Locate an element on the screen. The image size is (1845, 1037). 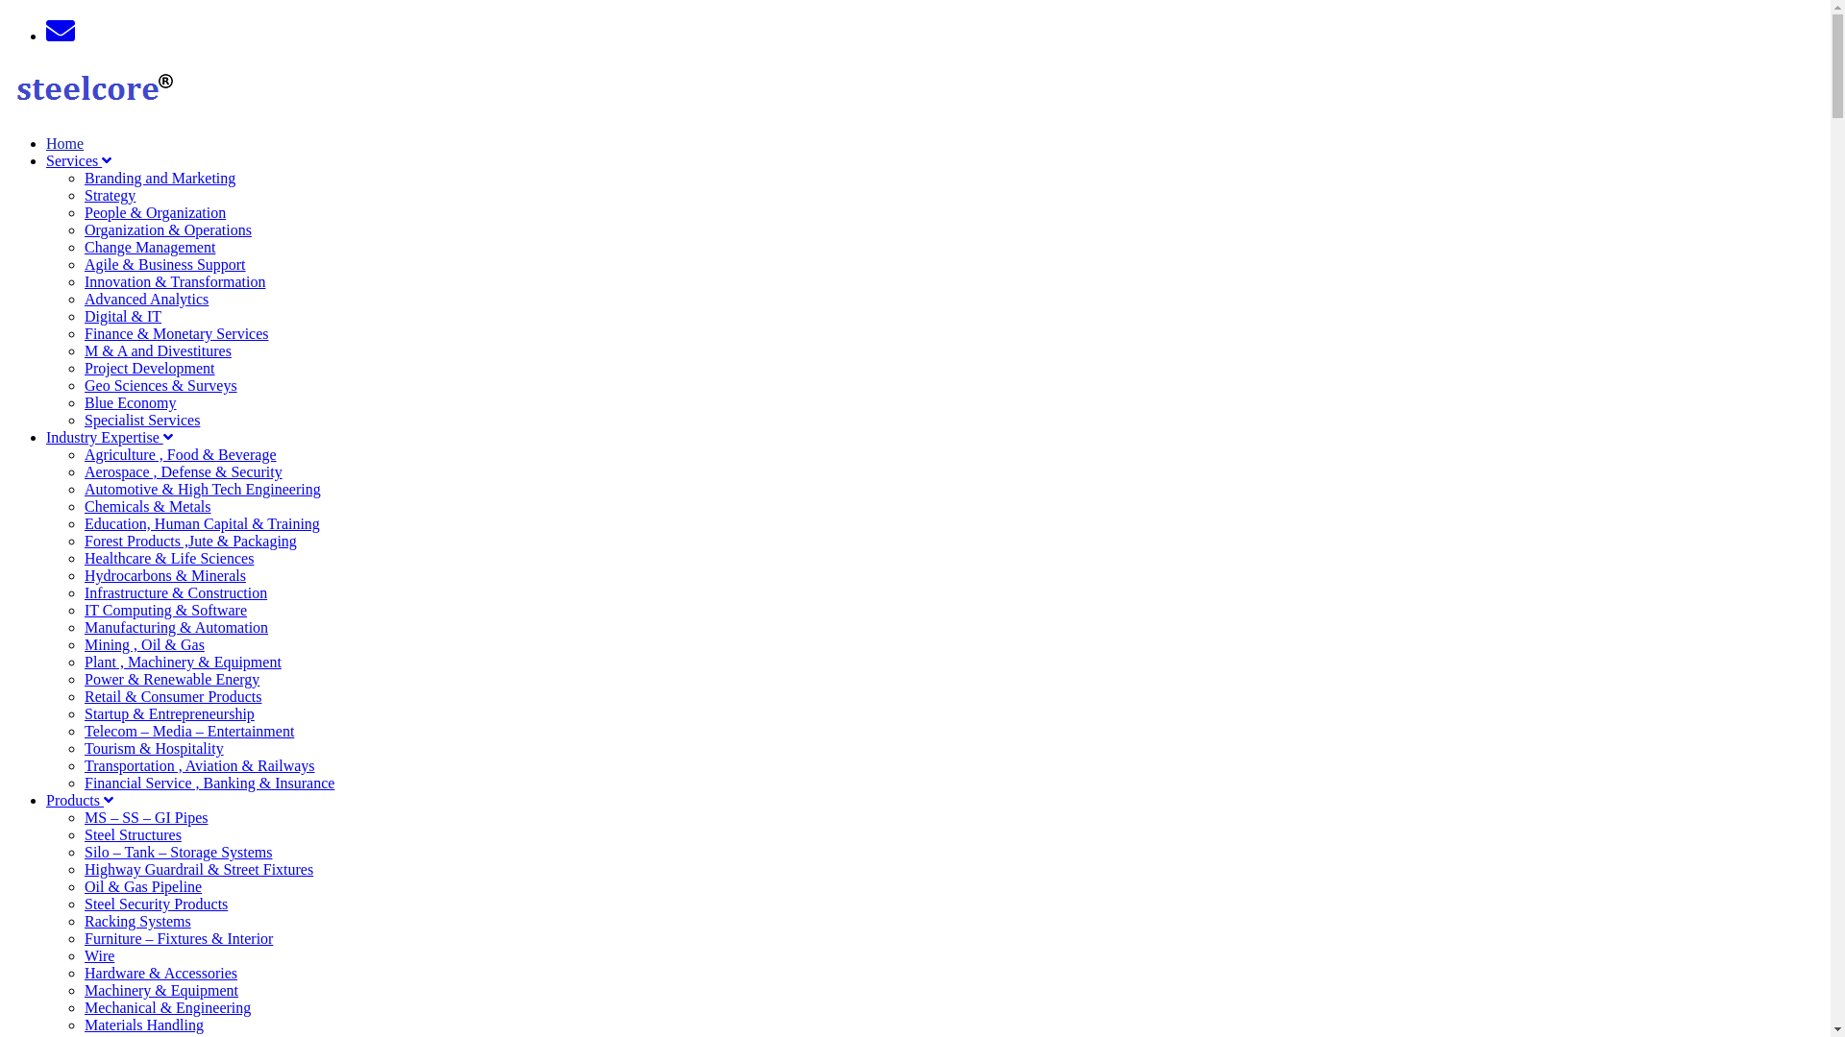
Change Management is located at coordinates (150, 248).